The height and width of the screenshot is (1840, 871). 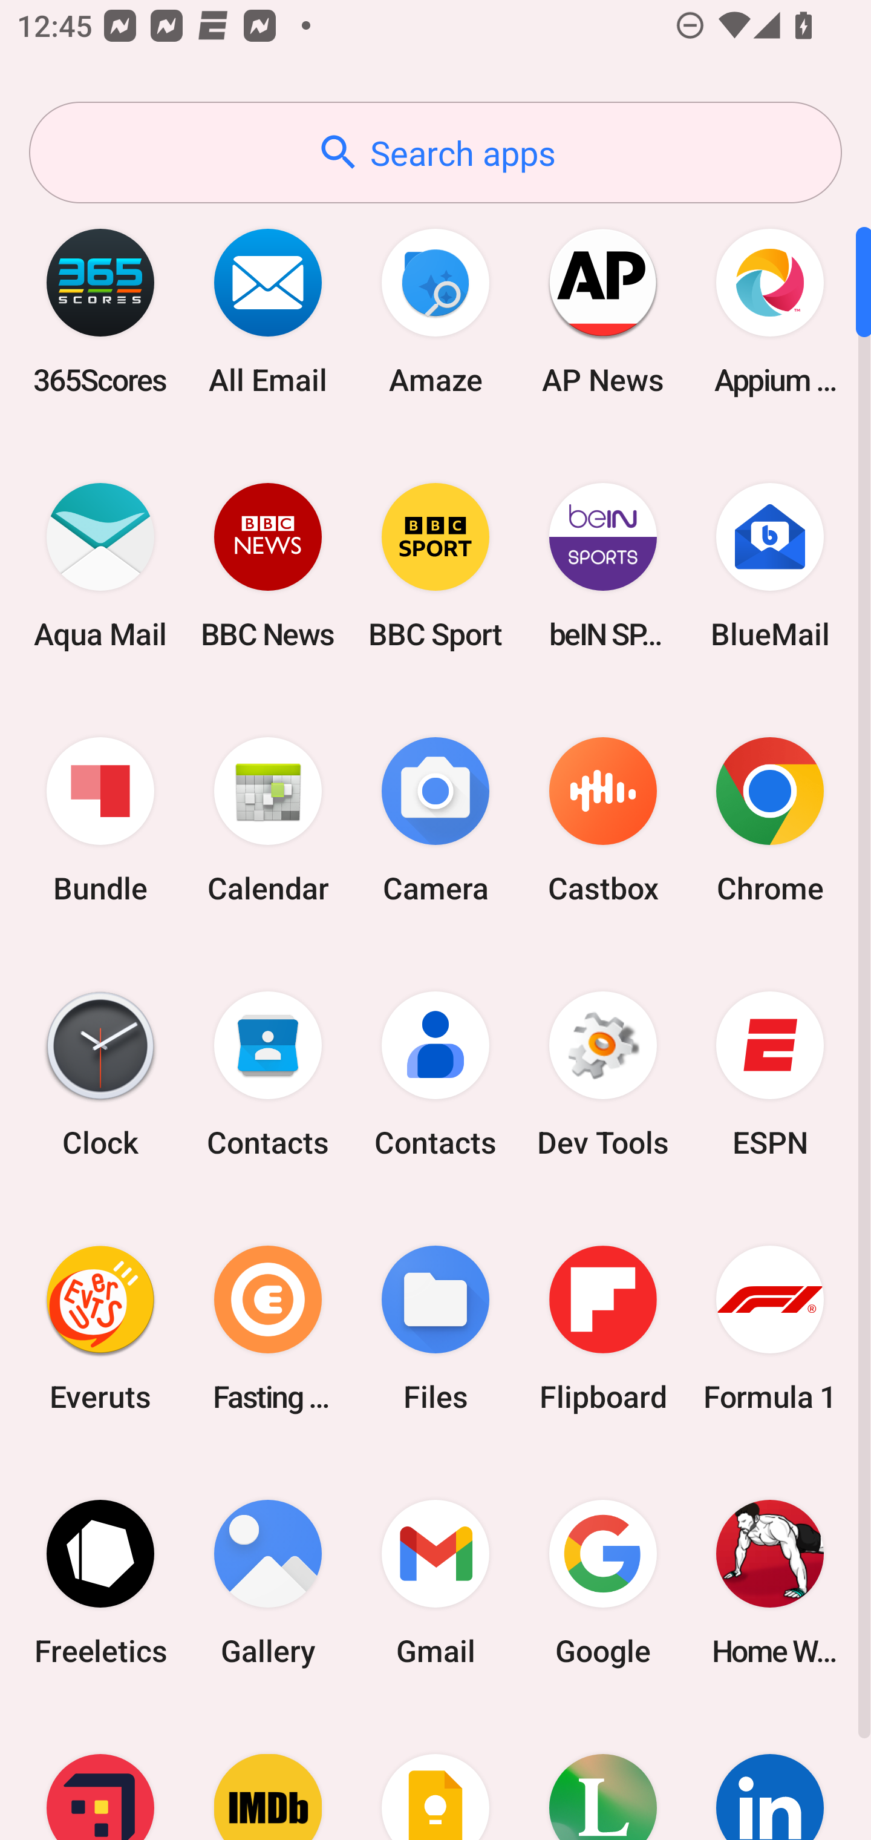 I want to click on BBC Sport, so click(x=435, y=565).